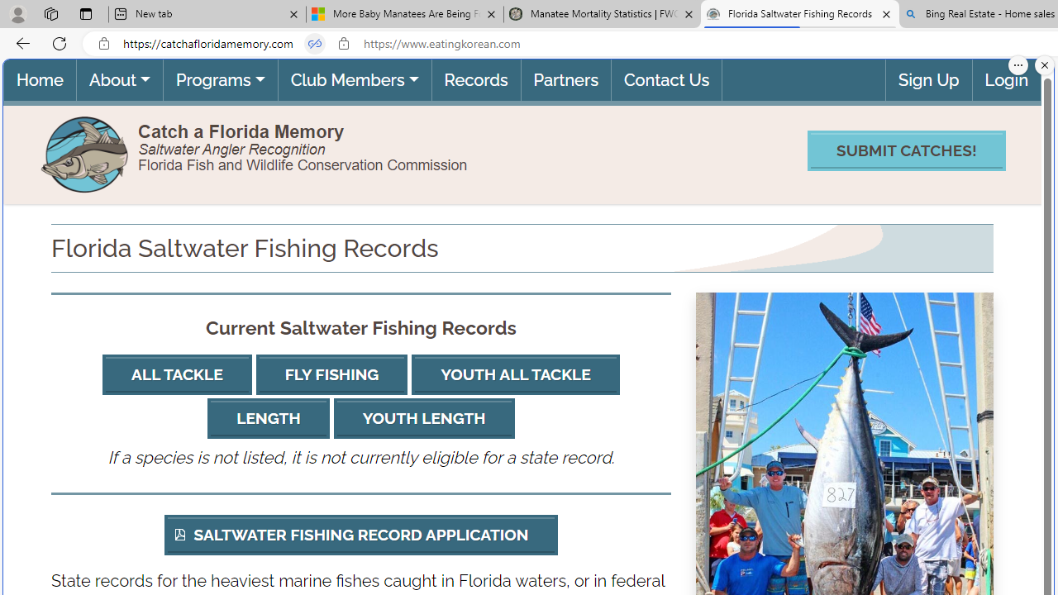 The height and width of the screenshot is (595, 1058). Describe the element at coordinates (331, 375) in the screenshot. I see `FLY FISHING` at that location.